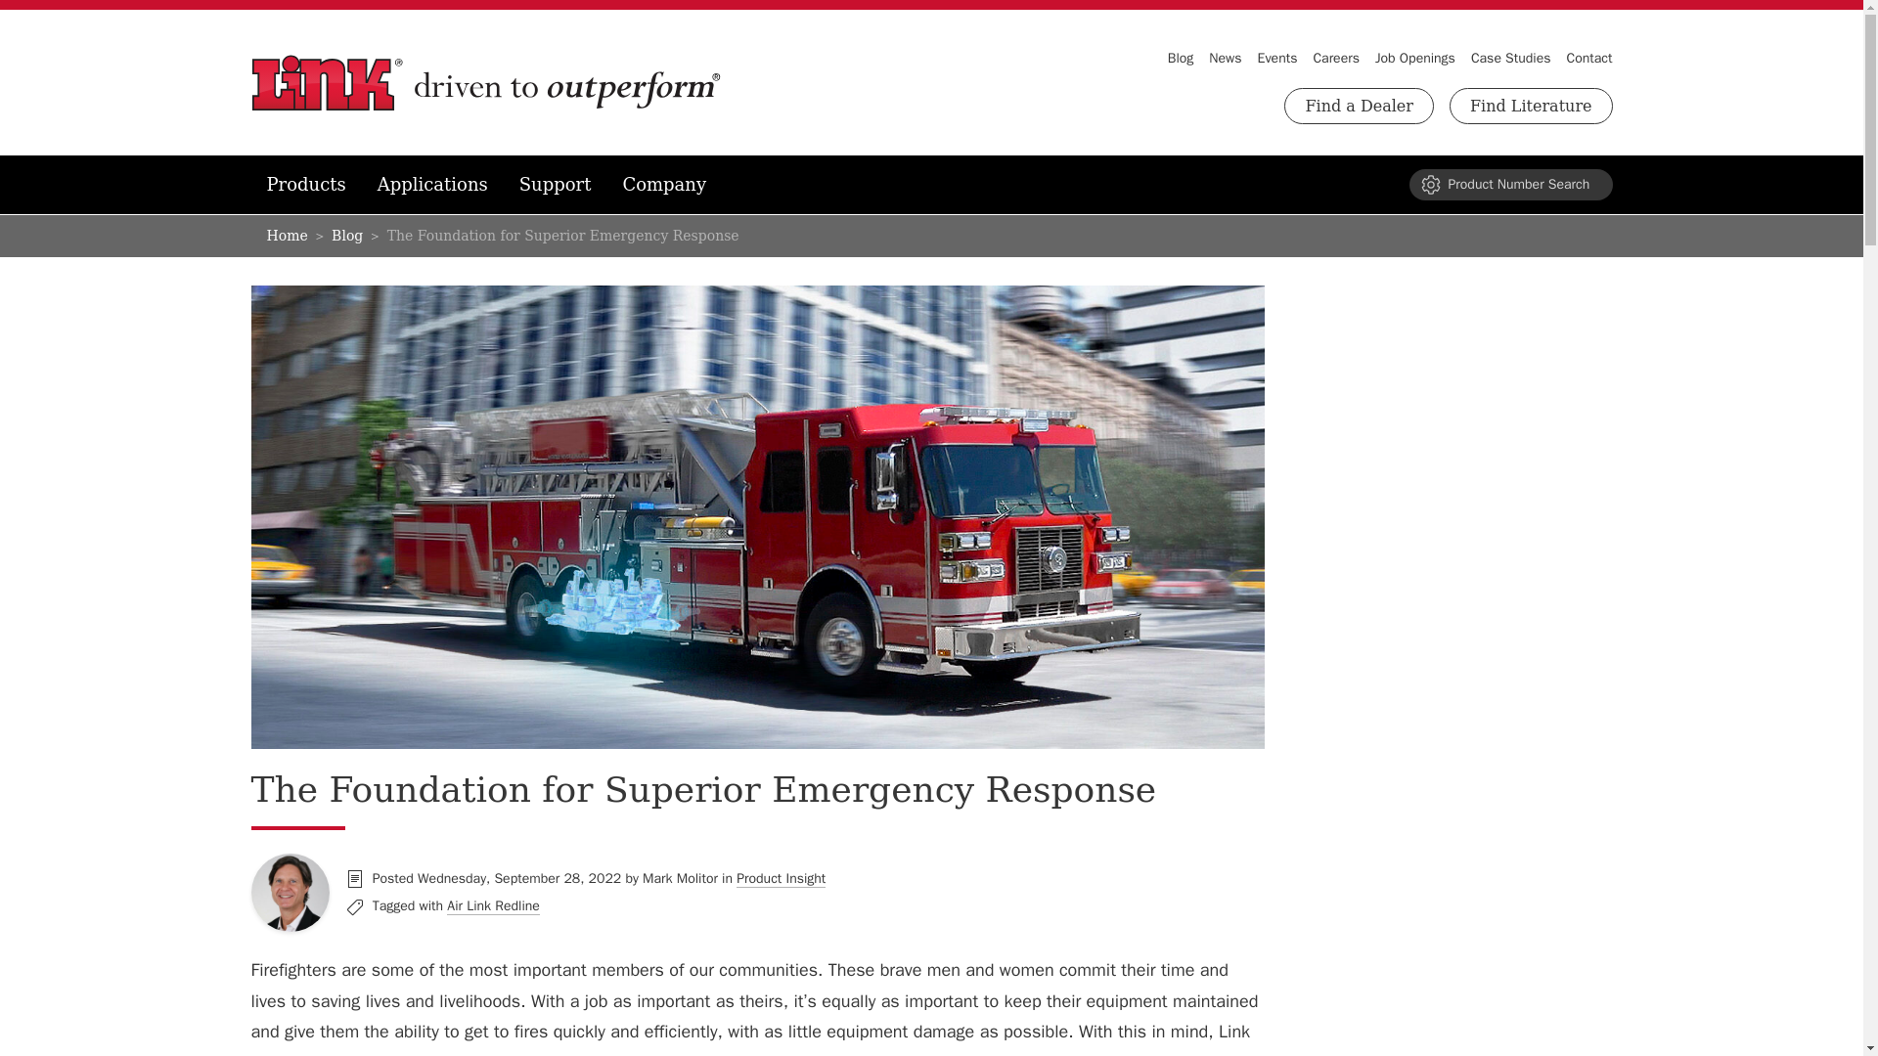 The image size is (1878, 1056). I want to click on News, so click(1225, 59).